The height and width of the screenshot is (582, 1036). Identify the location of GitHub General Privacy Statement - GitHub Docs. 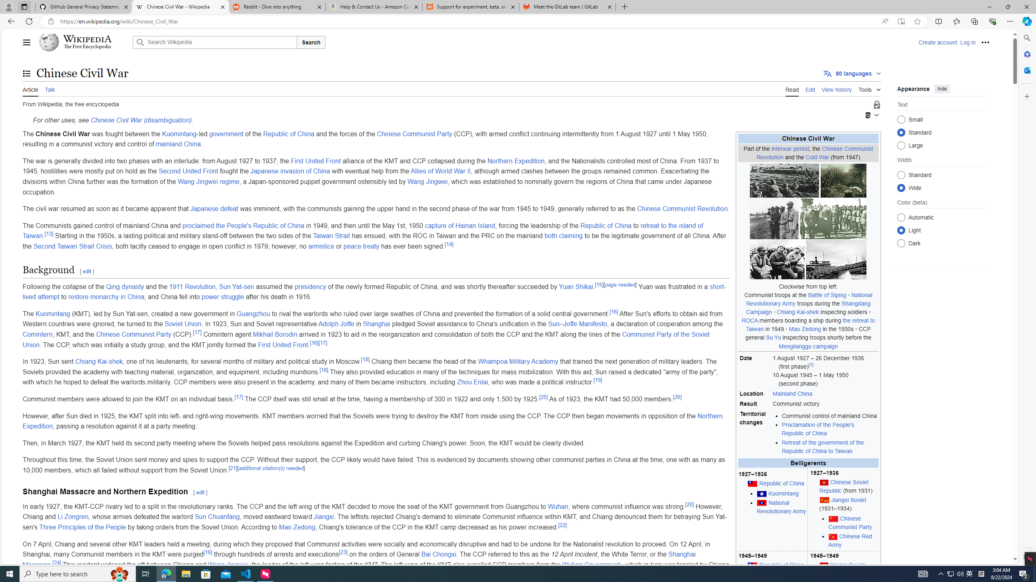
(84, 7).